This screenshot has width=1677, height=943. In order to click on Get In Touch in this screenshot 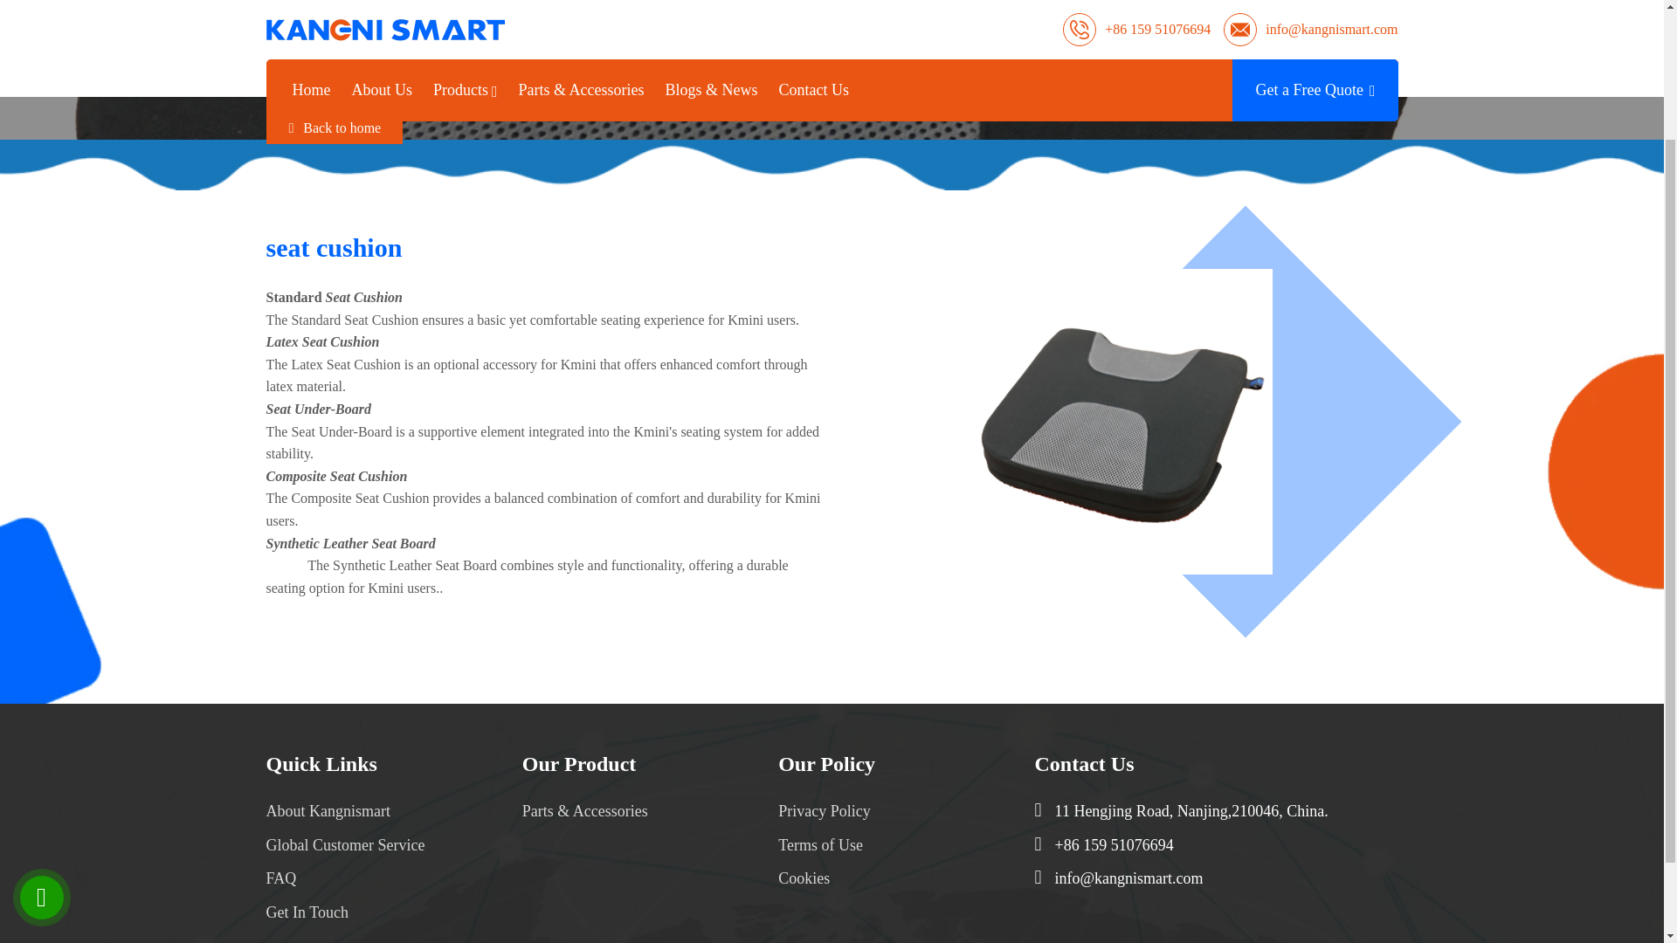, I will do `click(300, 912)`.